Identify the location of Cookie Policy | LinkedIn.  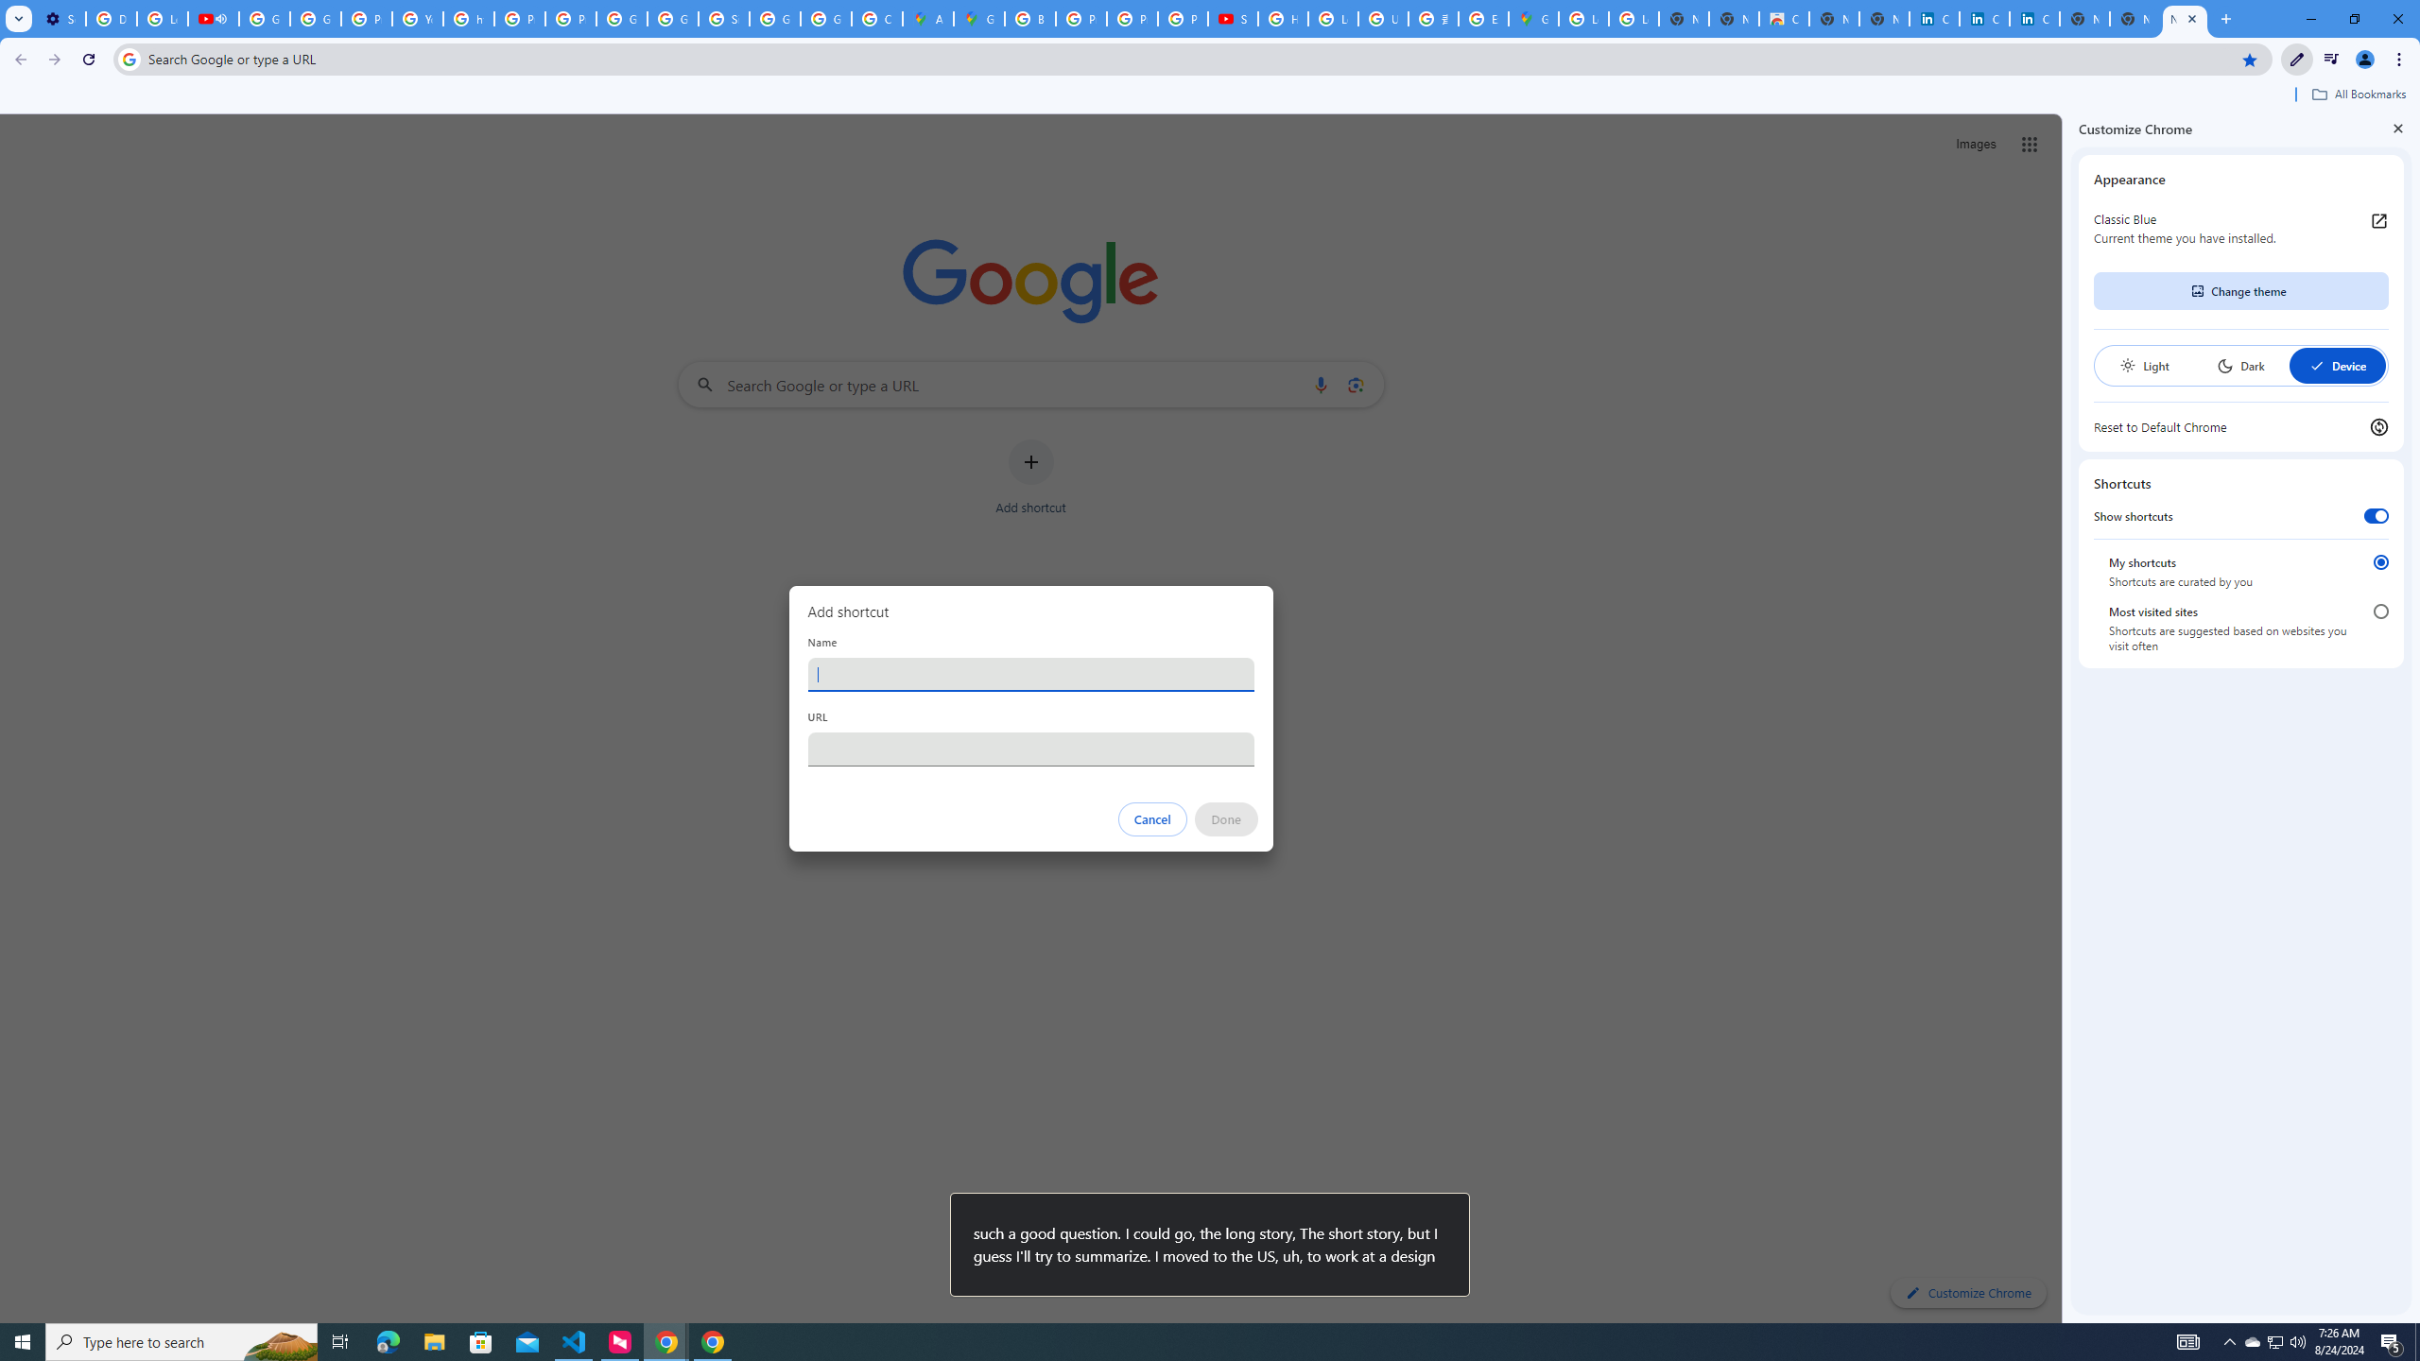
(1984, 19).